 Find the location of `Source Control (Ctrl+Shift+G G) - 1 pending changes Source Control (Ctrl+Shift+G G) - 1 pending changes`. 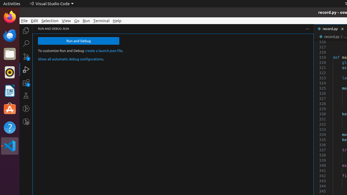

Source Control (Ctrl+Shift+G G) - 1 pending changes Source Control (Ctrl+Shift+G G) - 1 pending changes is located at coordinates (26, 56).